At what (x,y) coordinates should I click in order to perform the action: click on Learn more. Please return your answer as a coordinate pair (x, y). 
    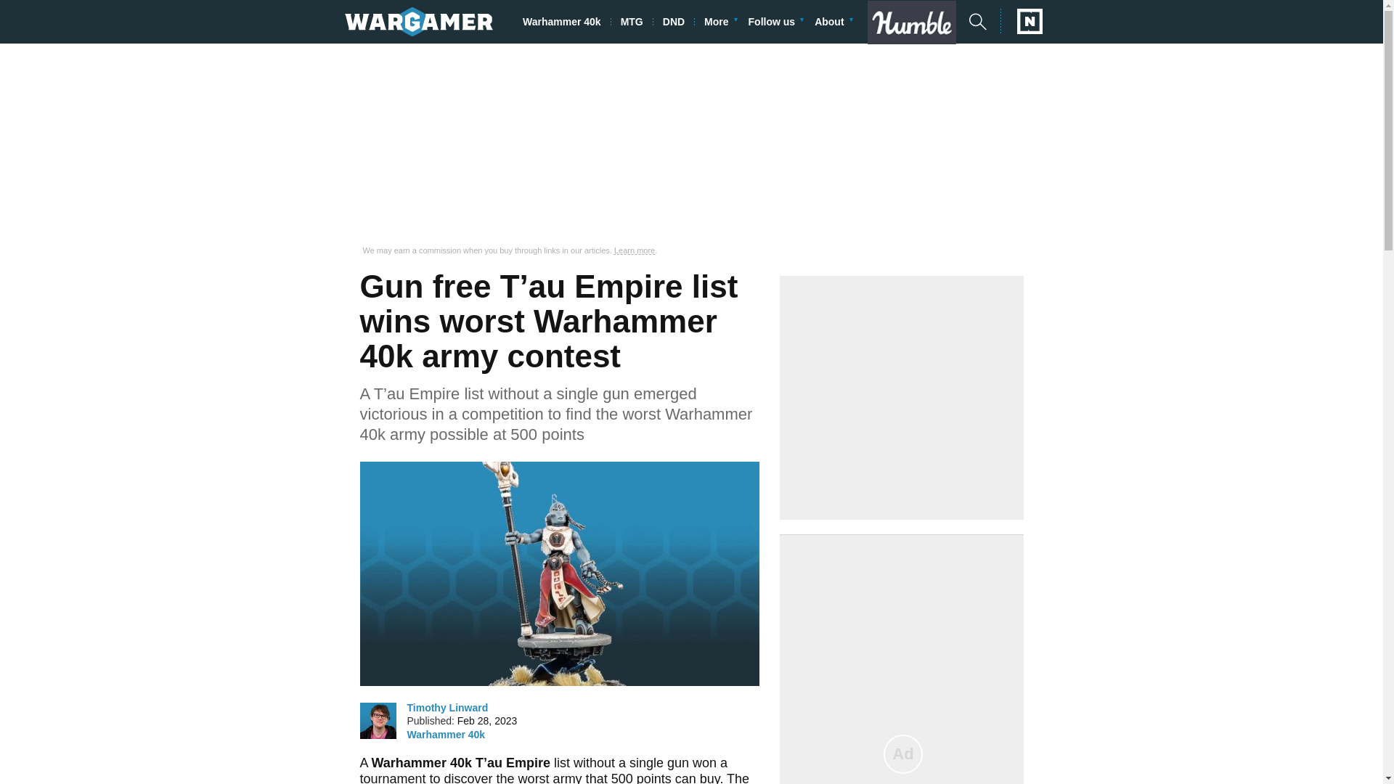
    Looking at the image, I should click on (635, 250).